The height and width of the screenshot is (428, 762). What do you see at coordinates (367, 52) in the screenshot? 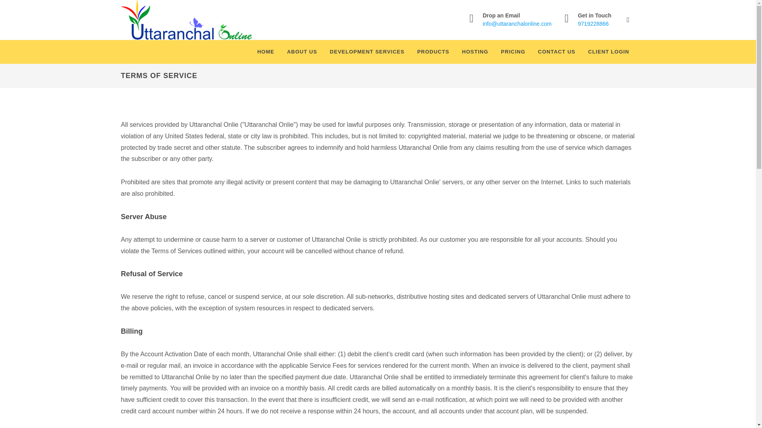
I see `DEVELOPMENT SERVICES` at bounding box center [367, 52].